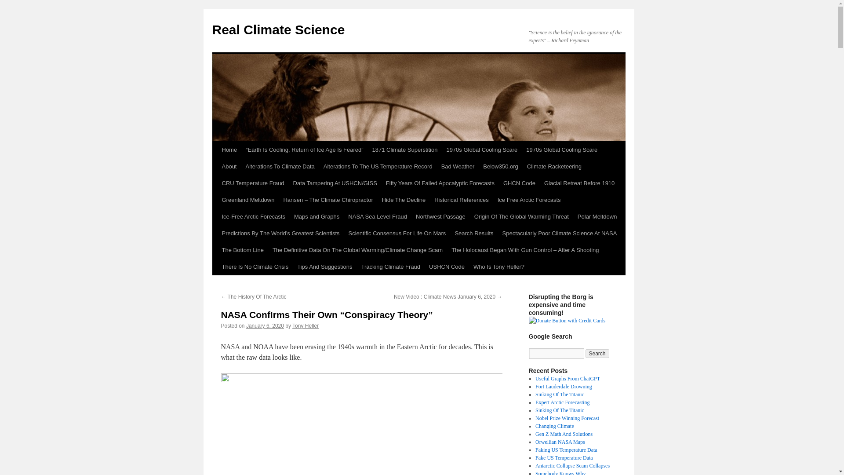 The height and width of the screenshot is (475, 844). What do you see at coordinates (397, 233) in the screenshot?
I see `Scientific Consensus For Life On Mars` at bounding box center [397, 233].